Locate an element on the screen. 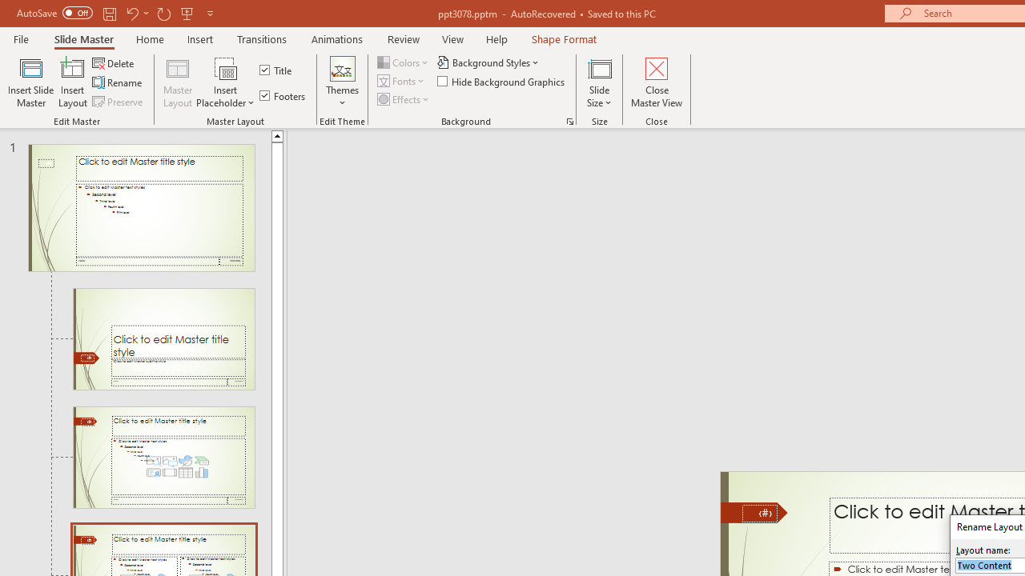  Slide Wisp Slide Master: used by slide(s) 1 is located at coordinates (141, 208).